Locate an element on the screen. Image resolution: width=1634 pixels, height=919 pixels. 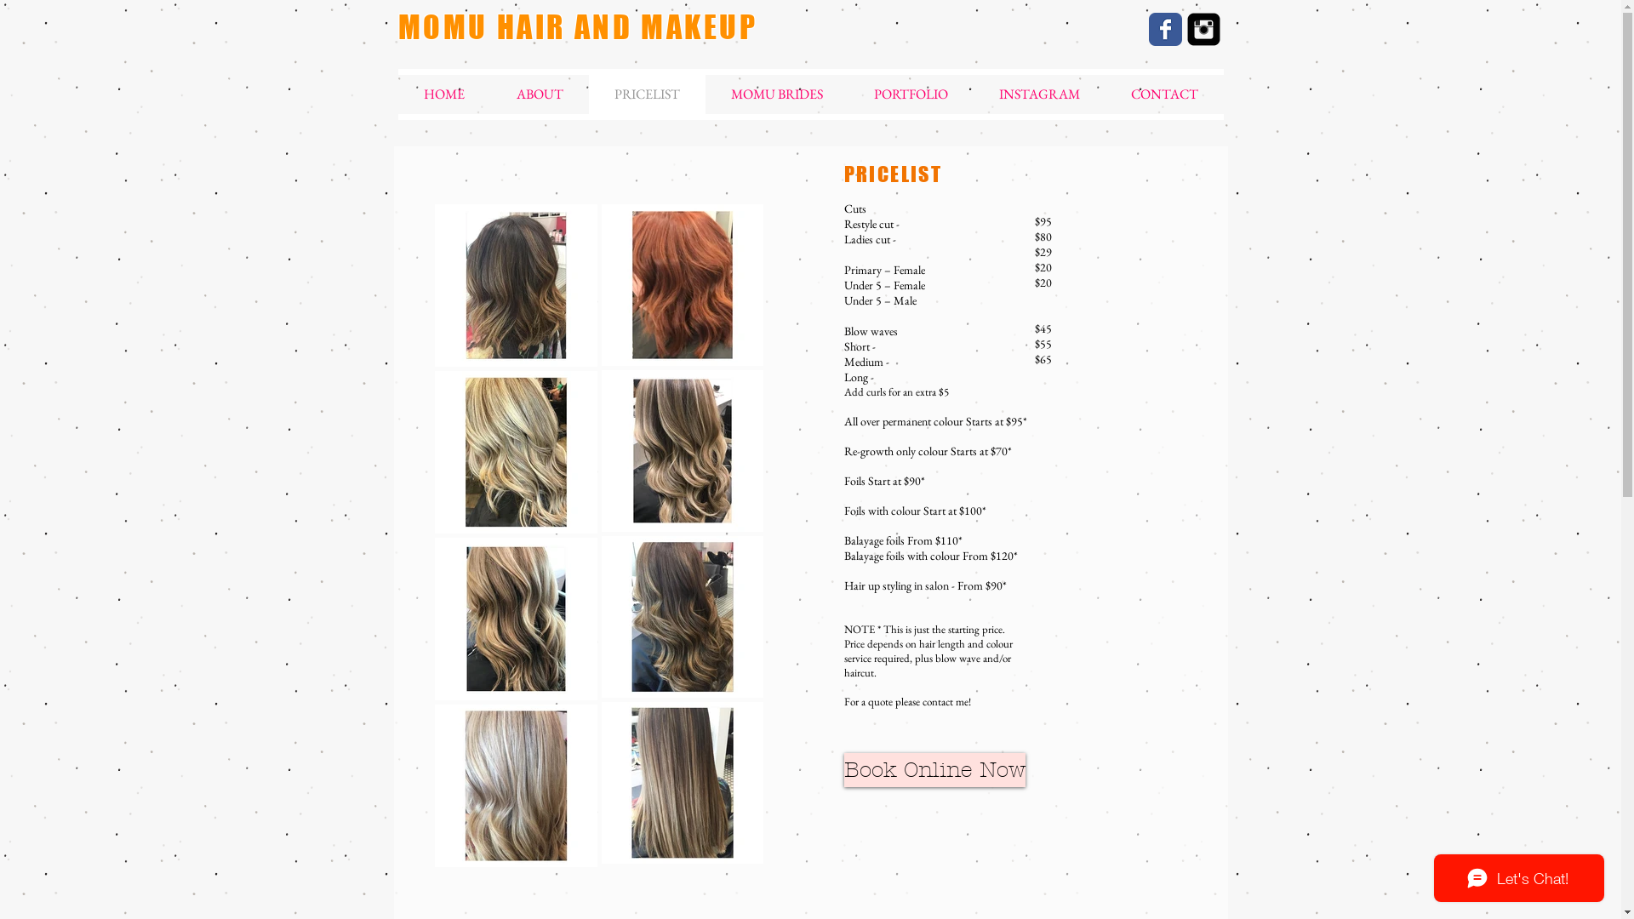
ABOUT is located at coordinates (540, 94).